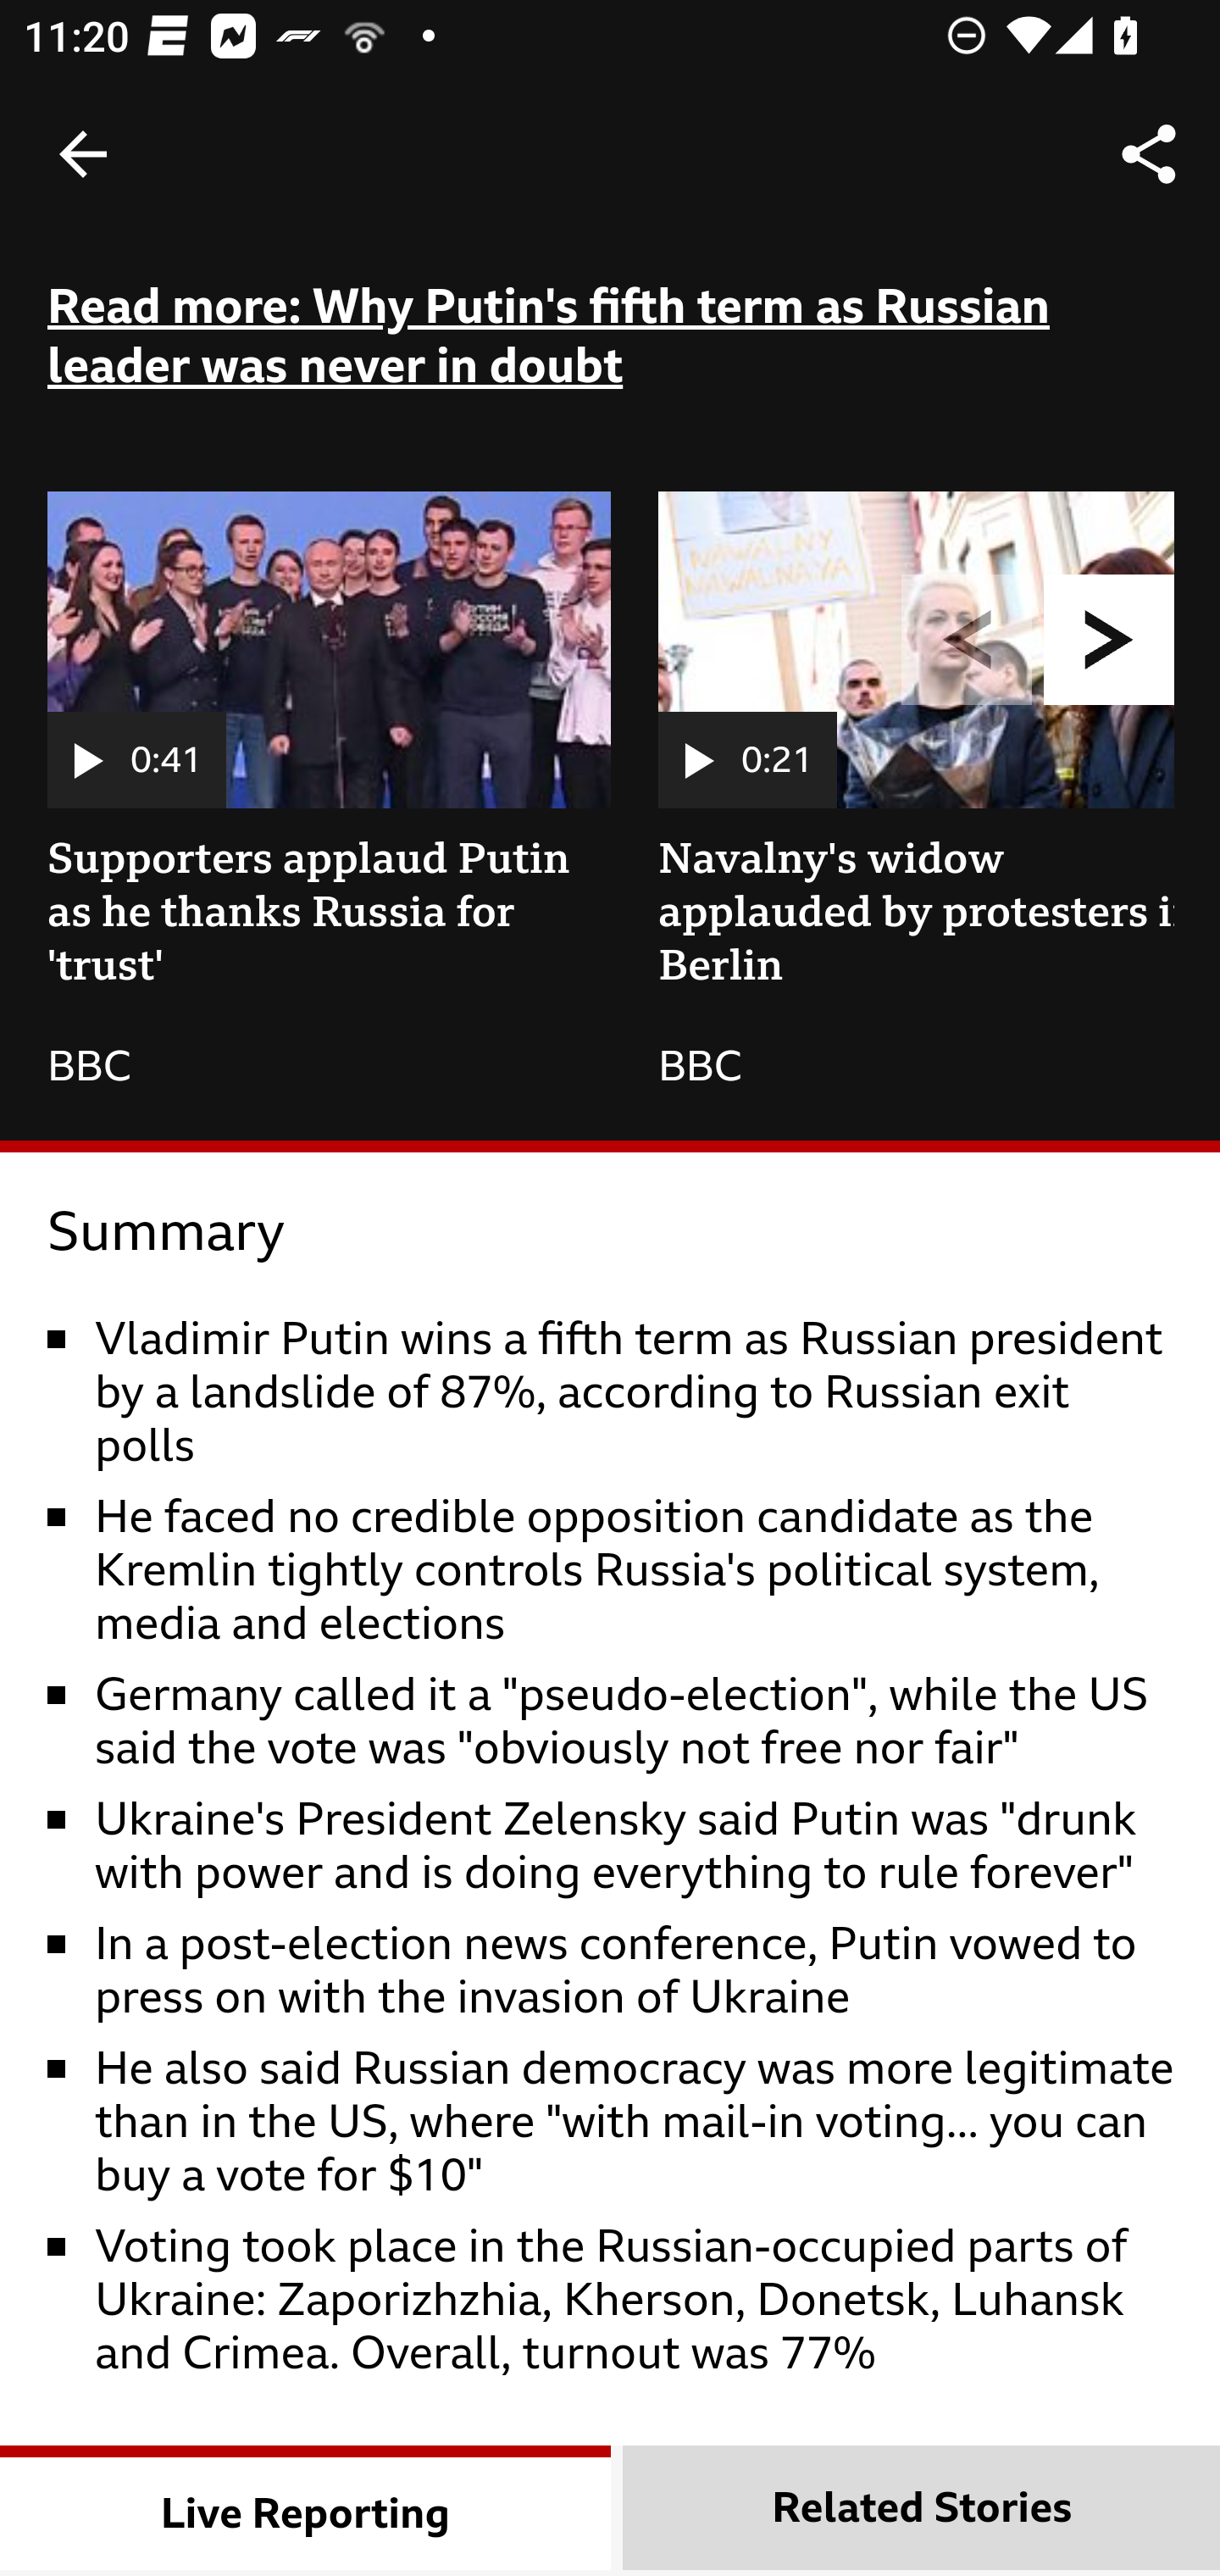  I want to click on Related Stories, so click(921, 2508).